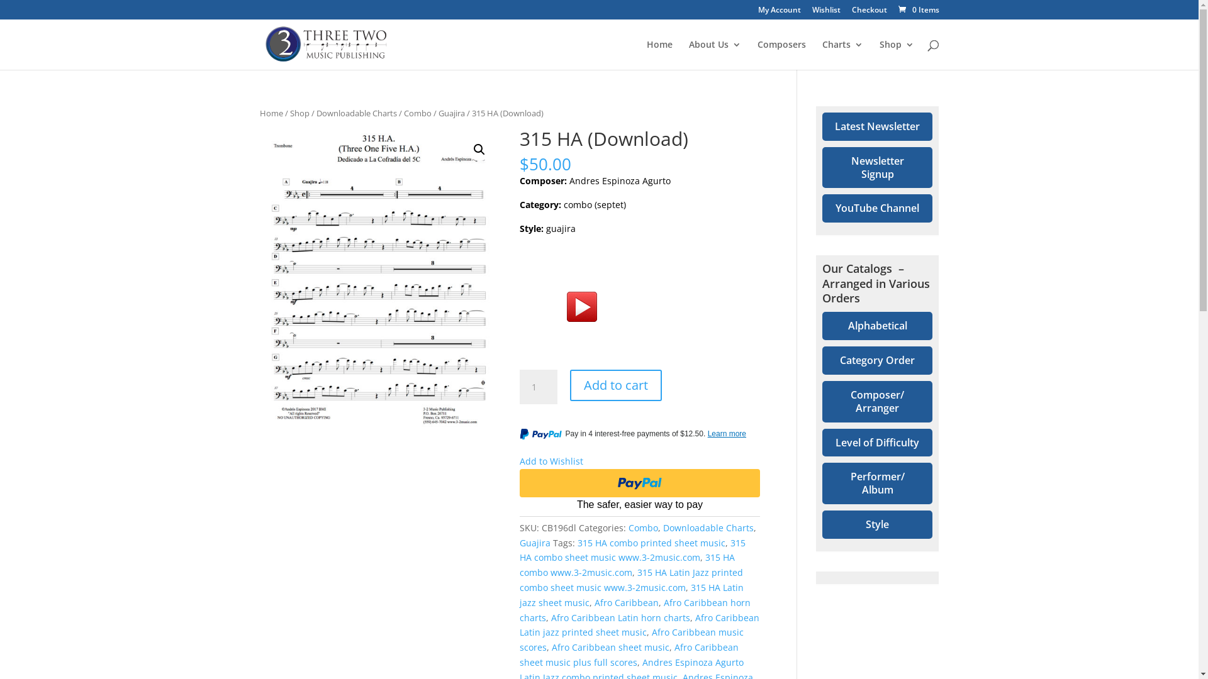  What do you see at coordinates (877, 209) in the screenshot?
I see `YouTube Channel` at bounding box center [877, 209].